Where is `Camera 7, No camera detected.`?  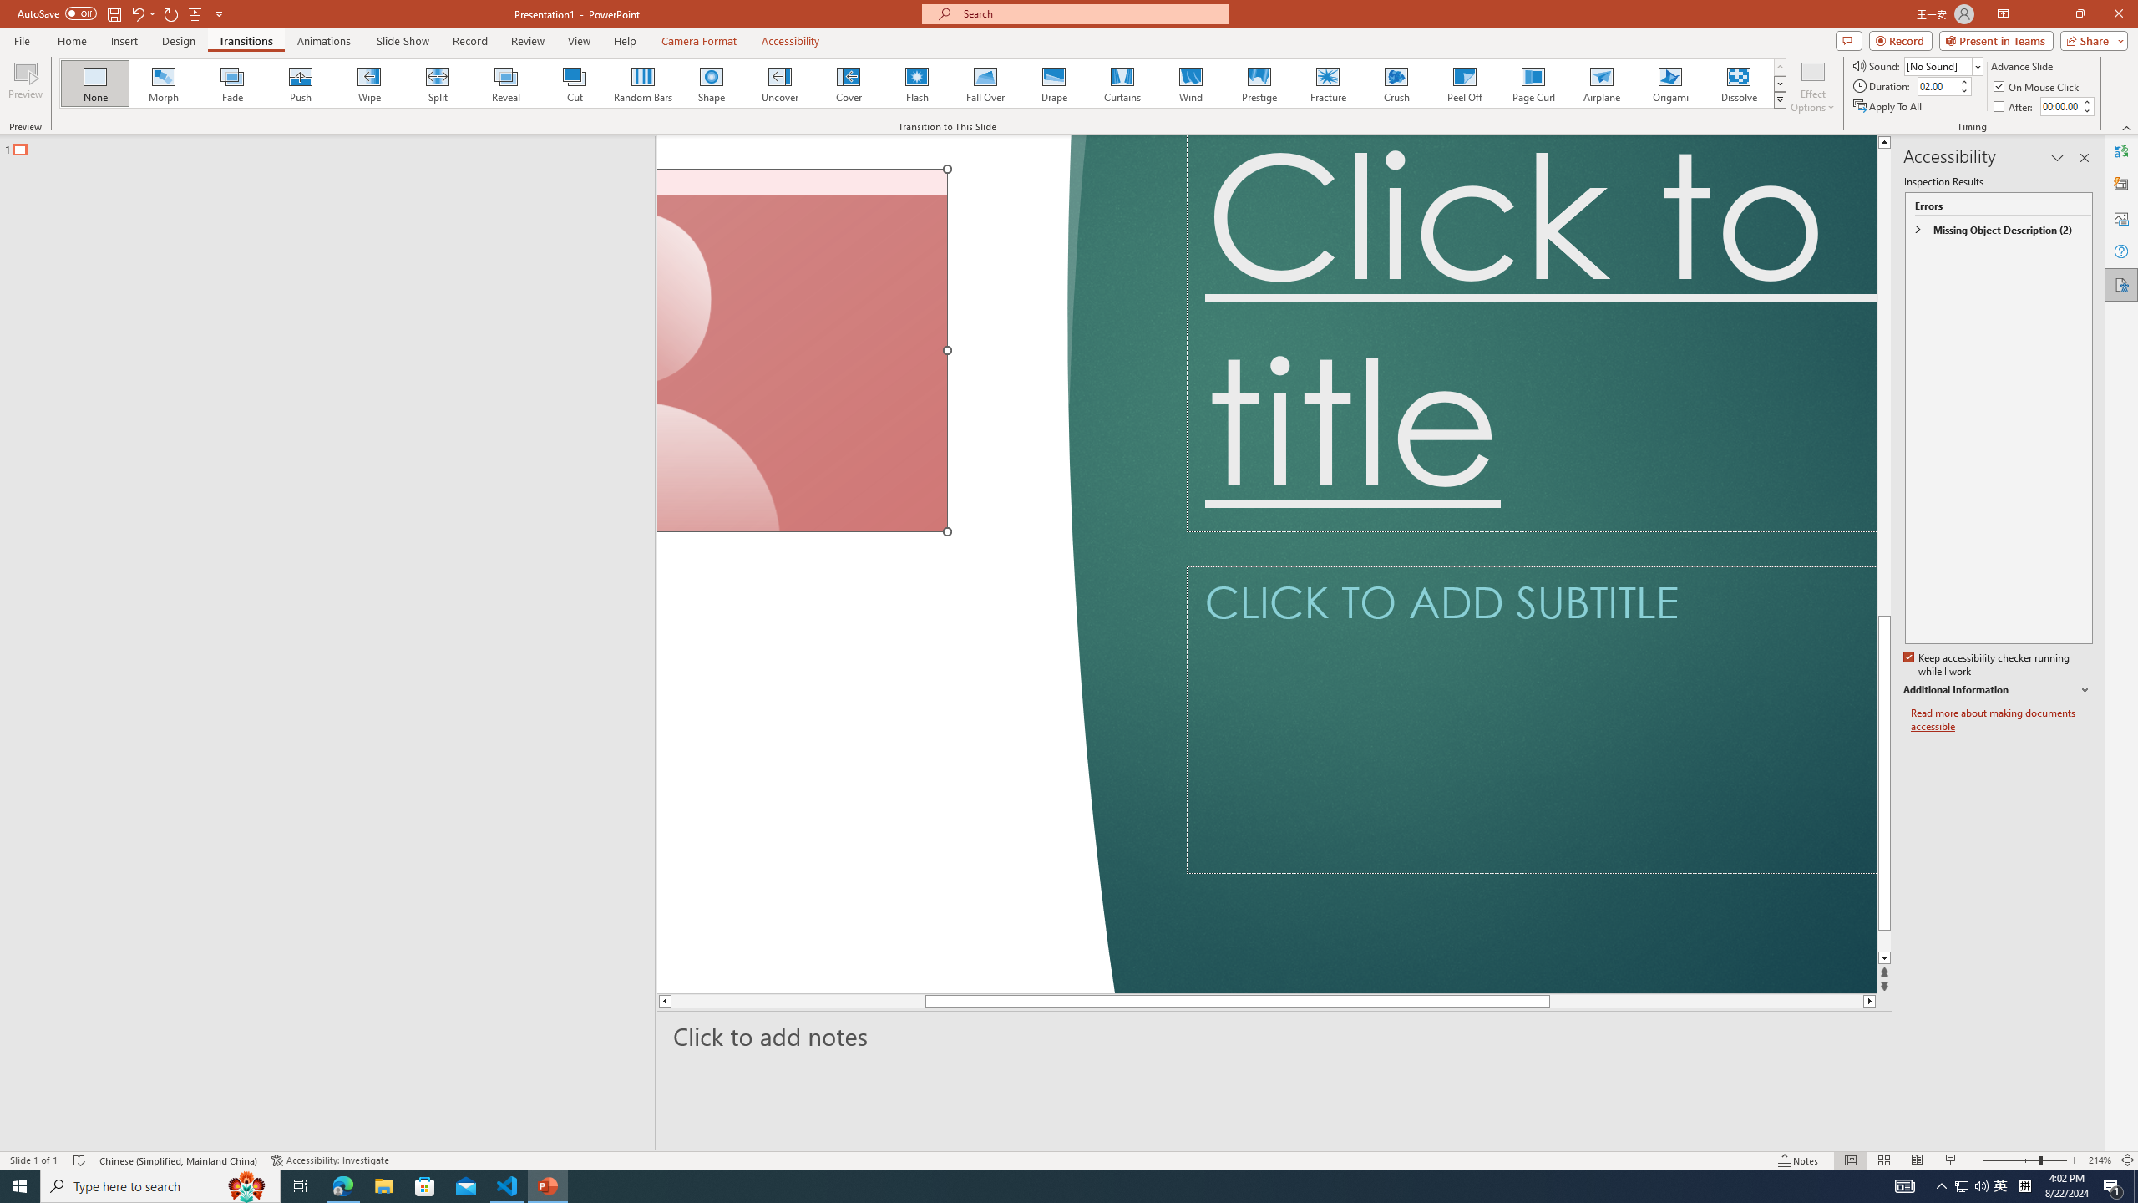
Camera 7, No camera detected. is located at coordinates (802, 351).